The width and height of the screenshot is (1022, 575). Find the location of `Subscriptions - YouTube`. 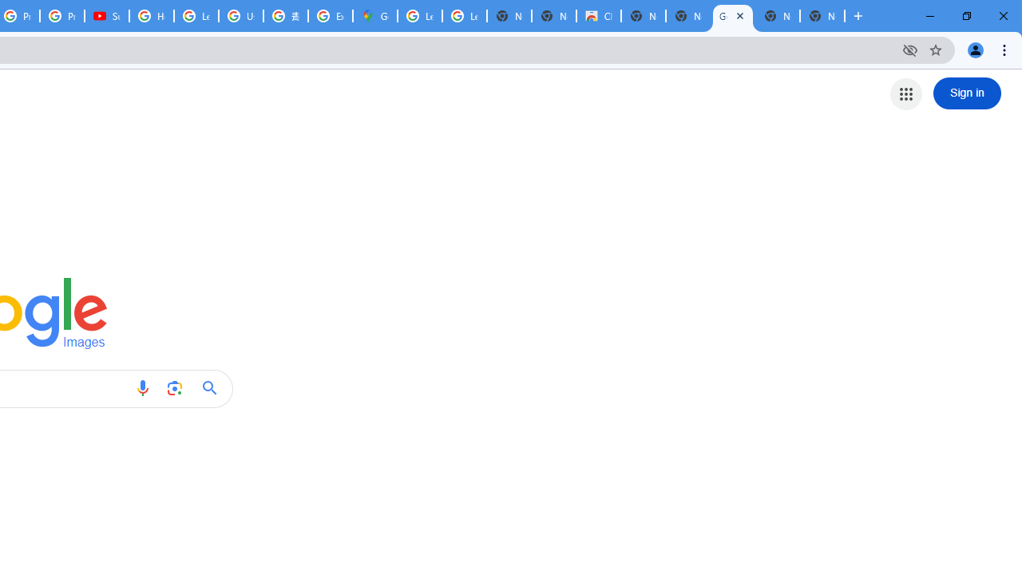

Subscriptions - YouTube is located at coordinates (107, 16).